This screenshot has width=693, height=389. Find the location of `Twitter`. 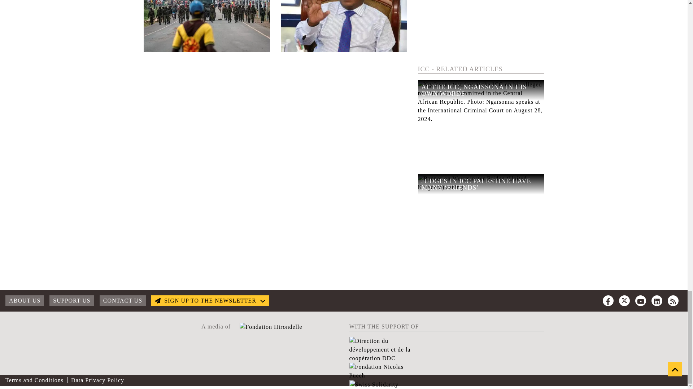

Twitter is located at coordinates (624, 300).